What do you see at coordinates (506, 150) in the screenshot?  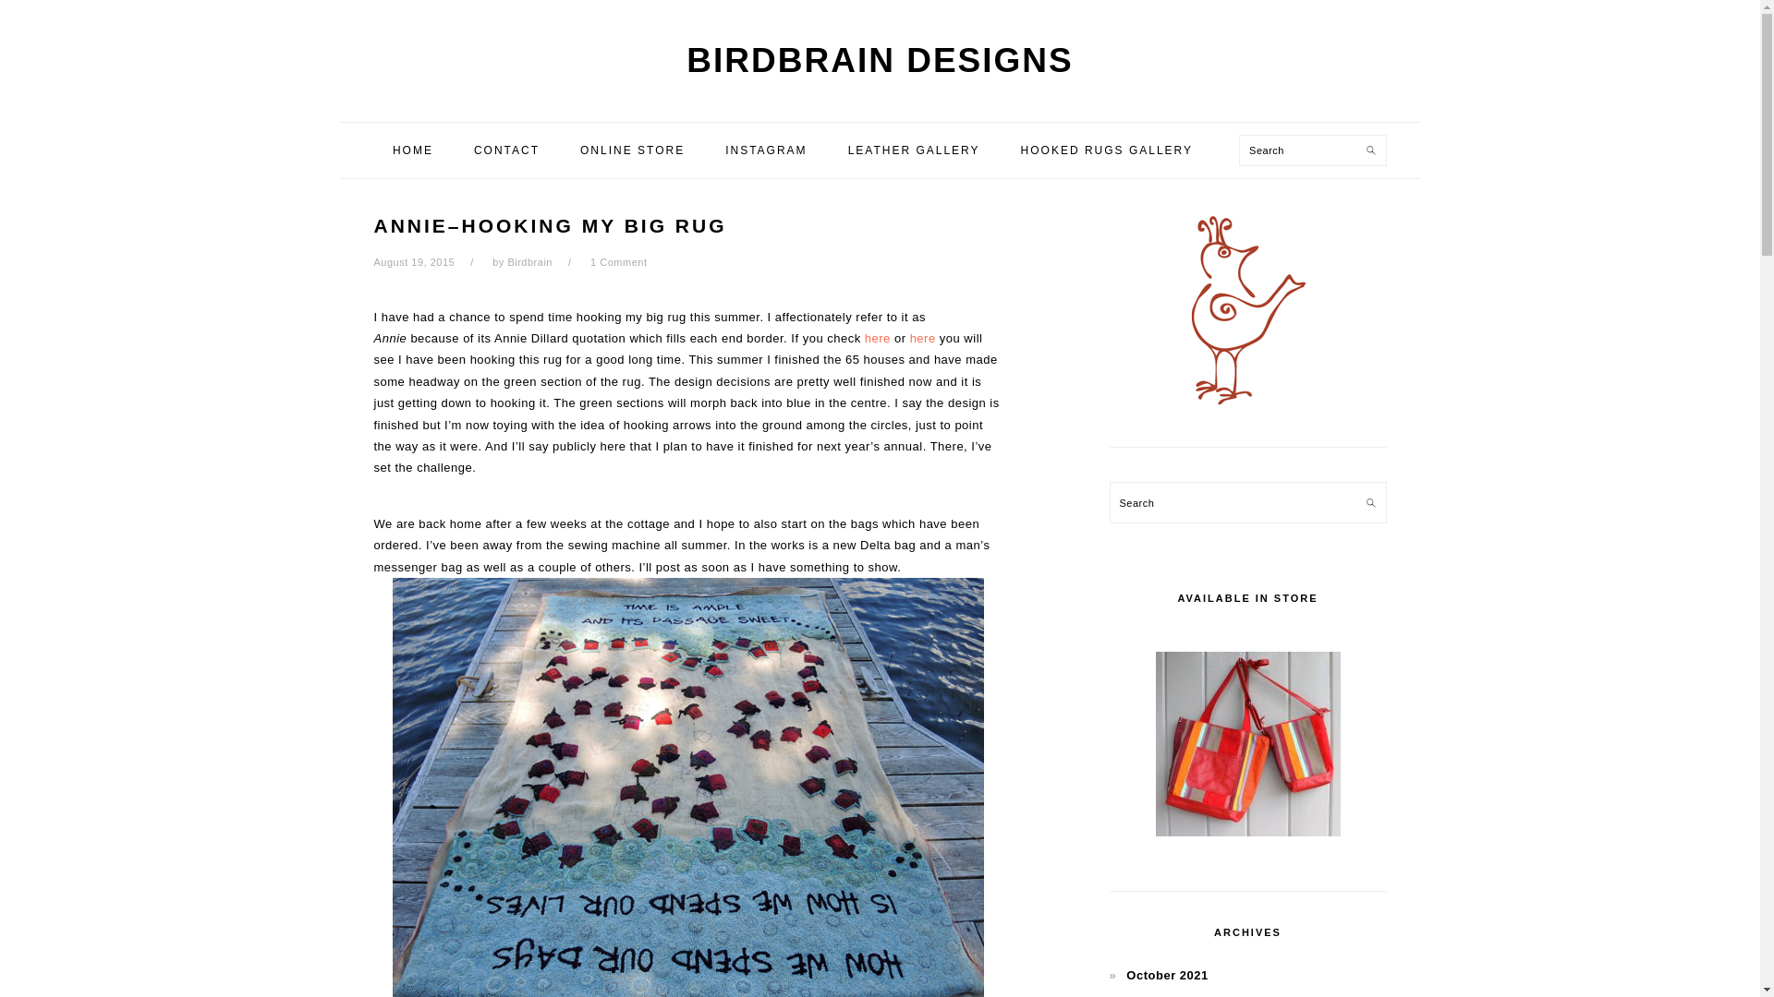 I see `CONTACT` at bounding box center [506, 150].